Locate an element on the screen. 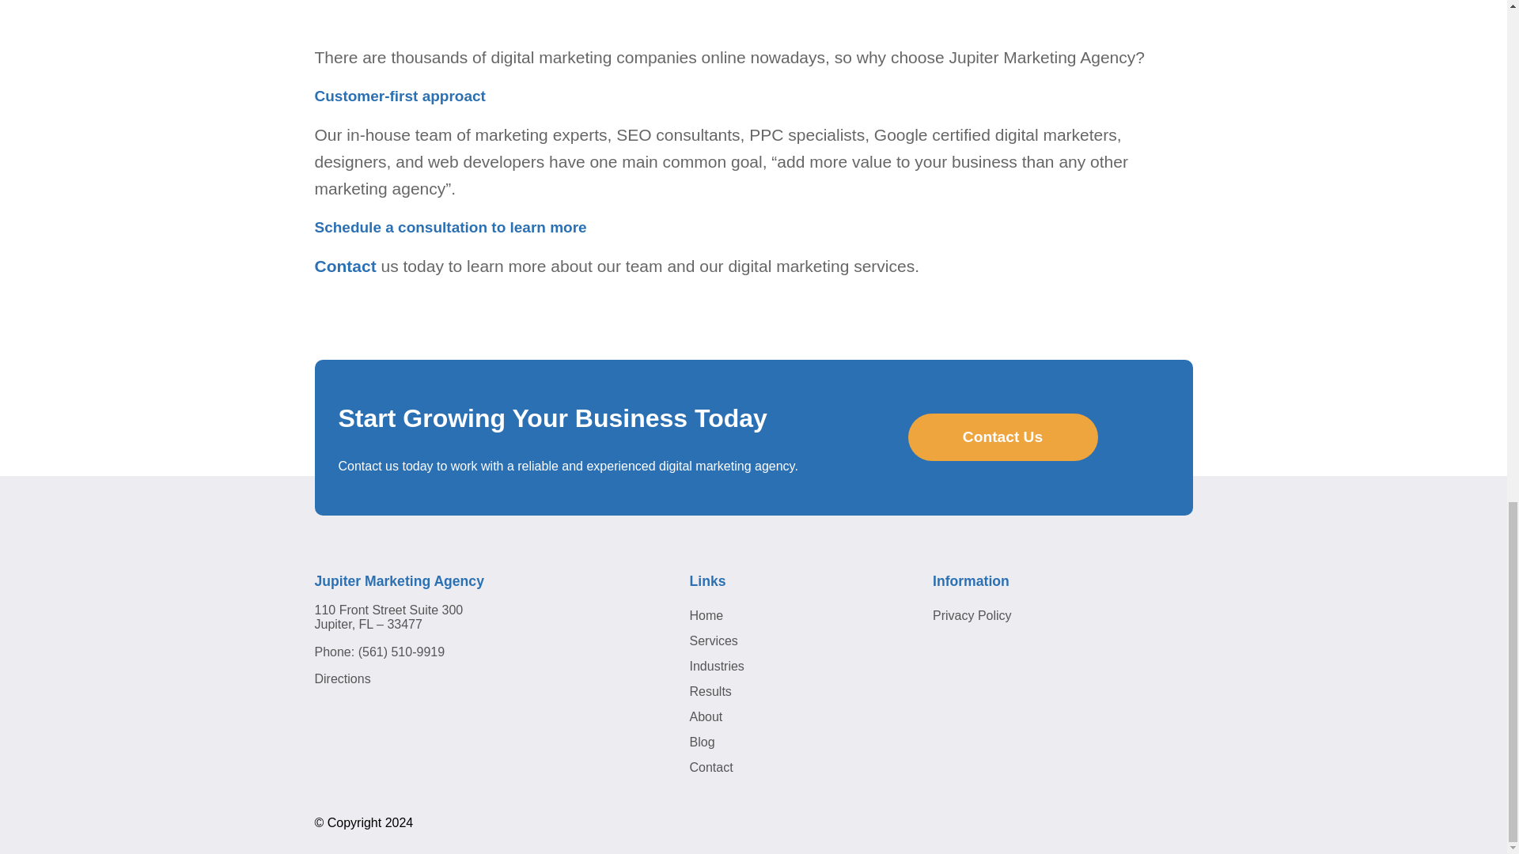  Services is located at coordinates (714, 640).